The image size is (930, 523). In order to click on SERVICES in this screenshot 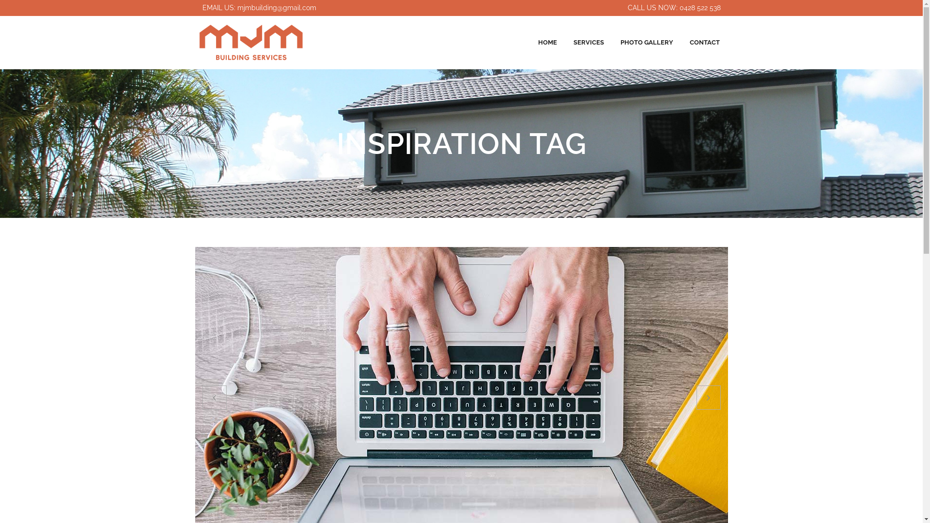, I will do `click(588, 43)`.